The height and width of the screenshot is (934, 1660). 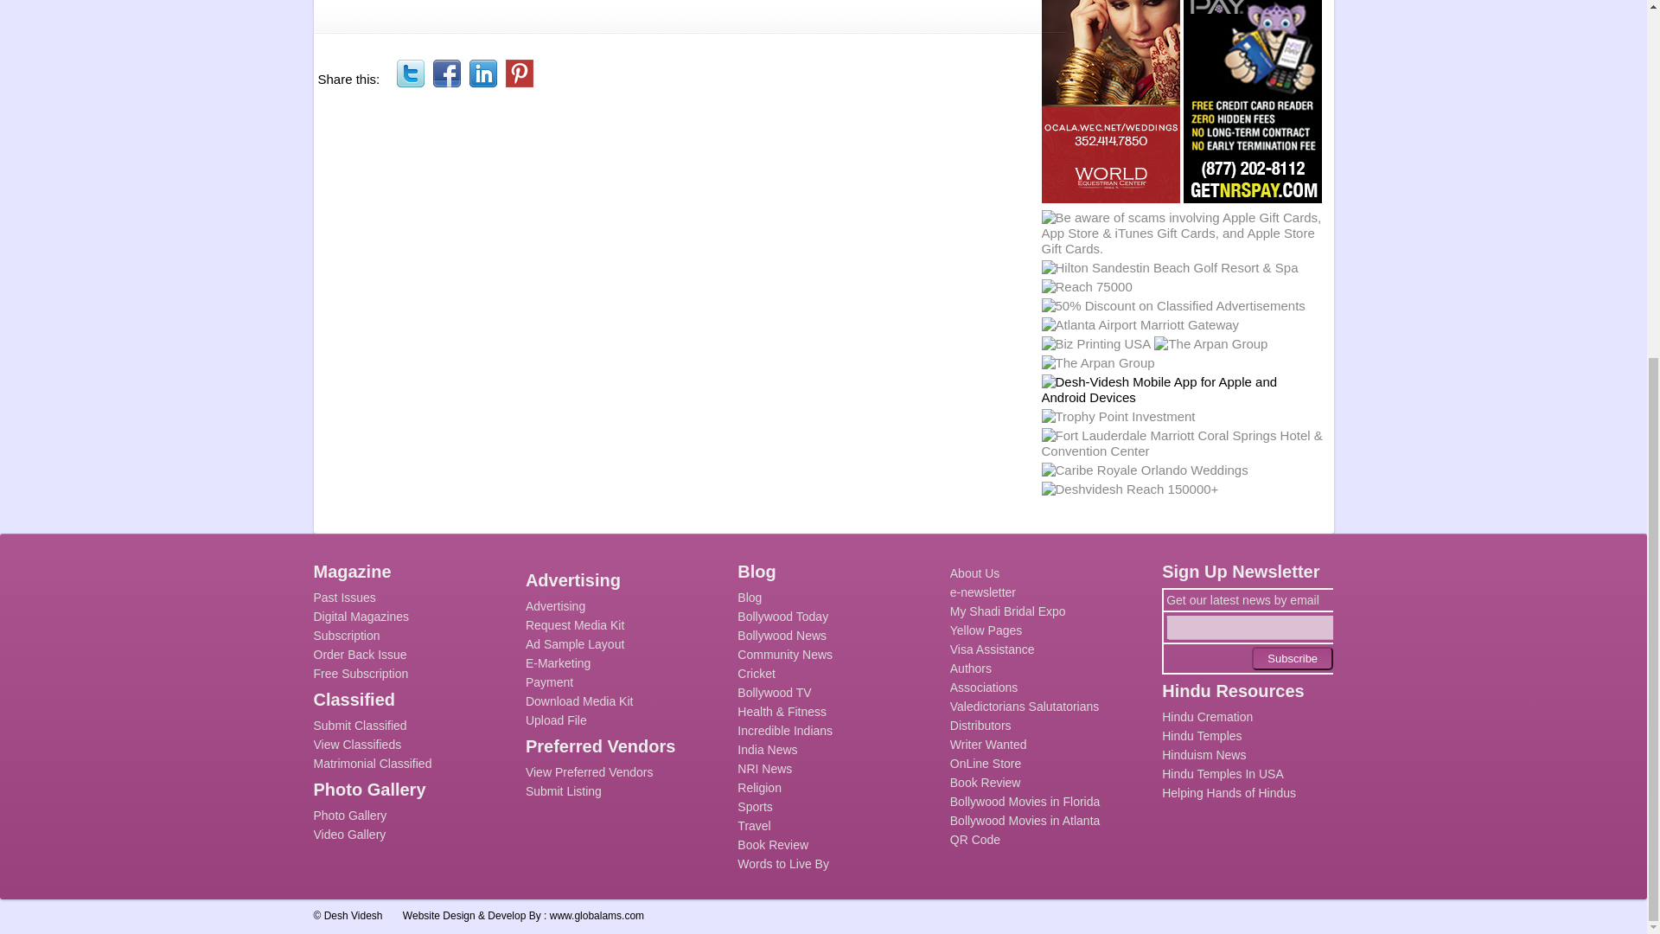 What do you see at coordinates (1292, 659) in the screenshot?
I see `Subscribe` at bounding box center [1292, 659].